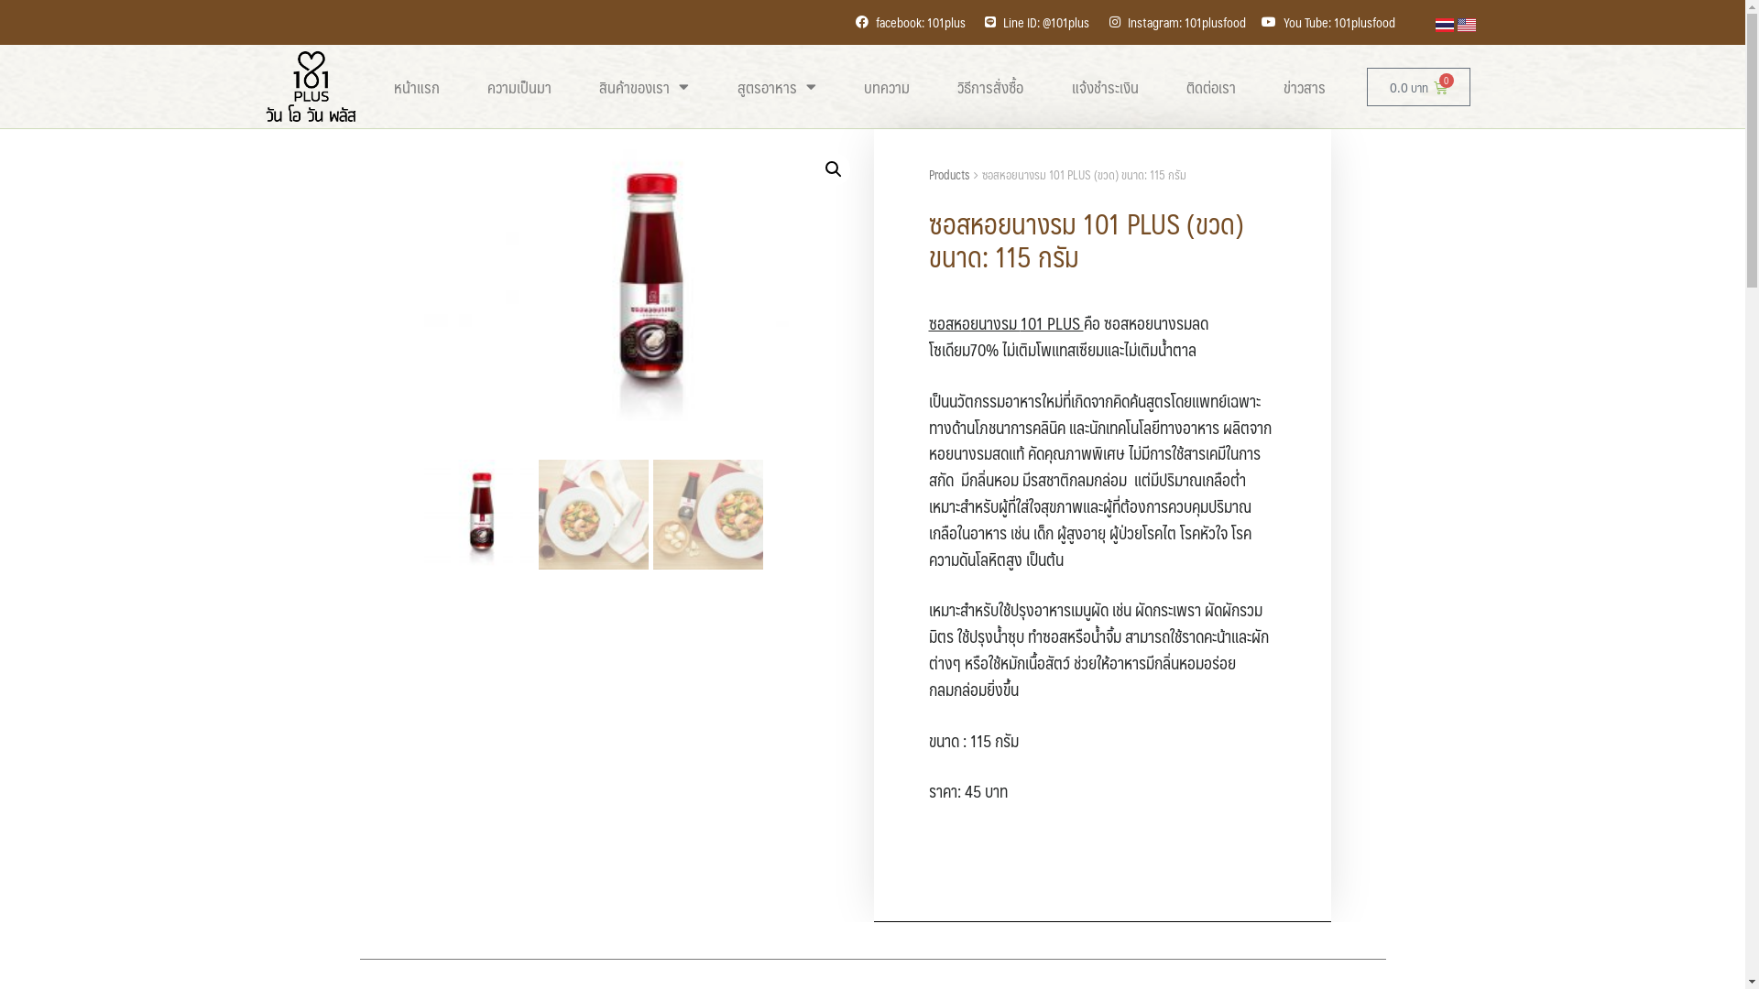 This screenshot has width=1759, height=989. What do you see at coordinates (1174, 22) in the screenshot?
I see `Instagram: 101plusfood` at bounding box center [1174, 22].